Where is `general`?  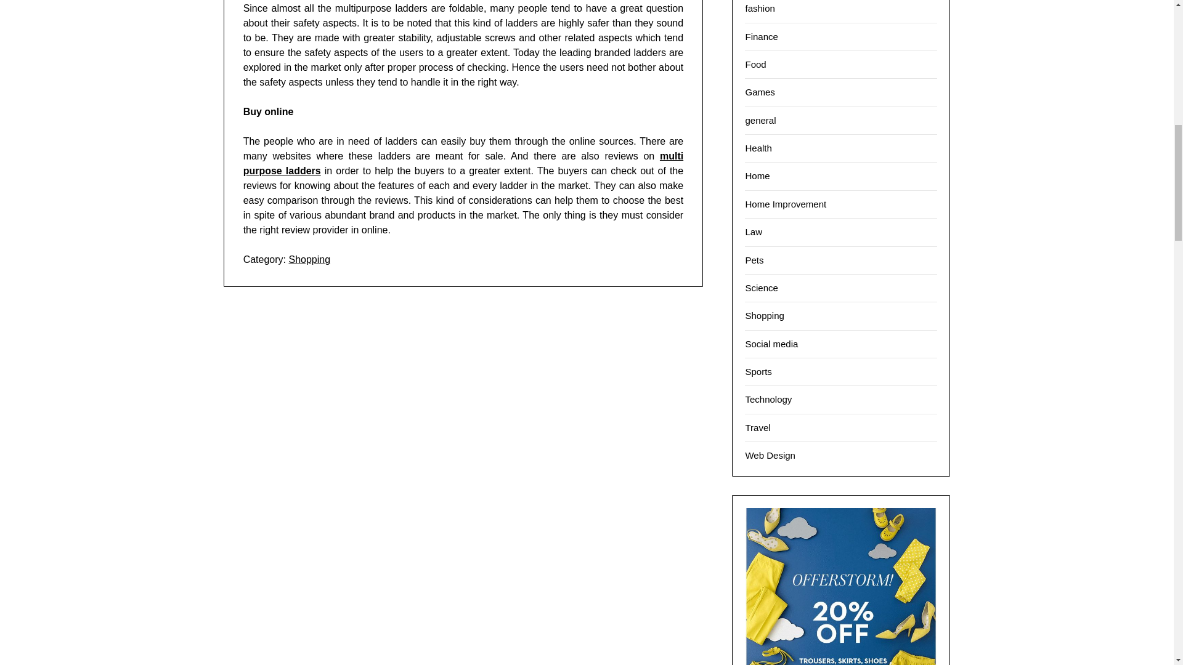 general is located at coordinates (760, 120).